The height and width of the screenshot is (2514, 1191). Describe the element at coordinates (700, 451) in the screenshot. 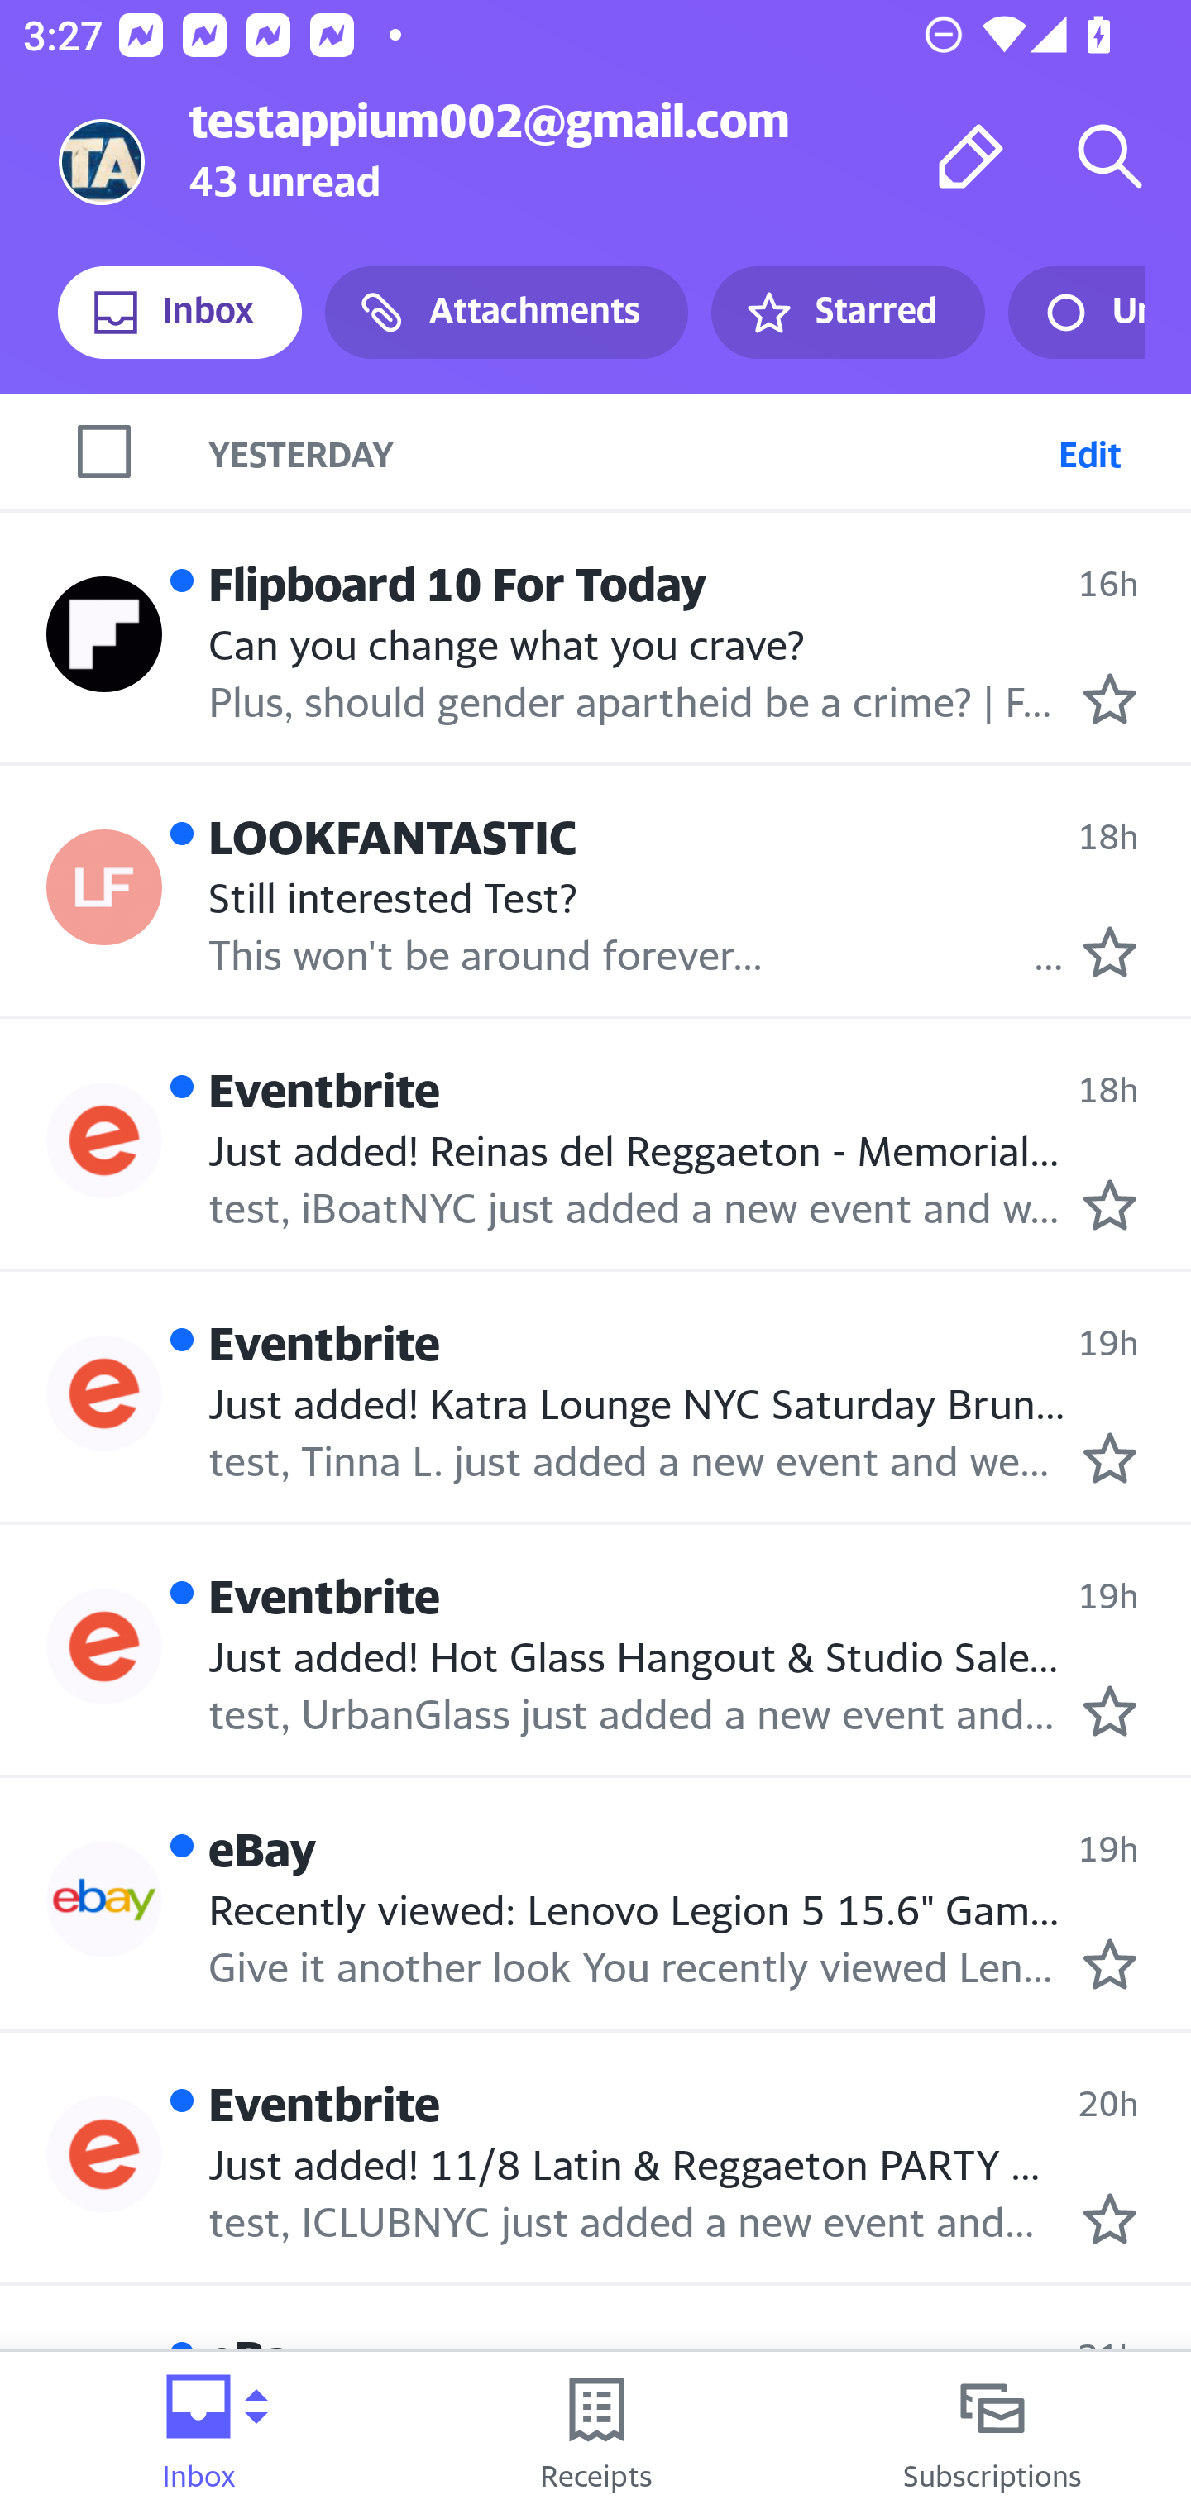

I see `YESTERDAY` at that location.